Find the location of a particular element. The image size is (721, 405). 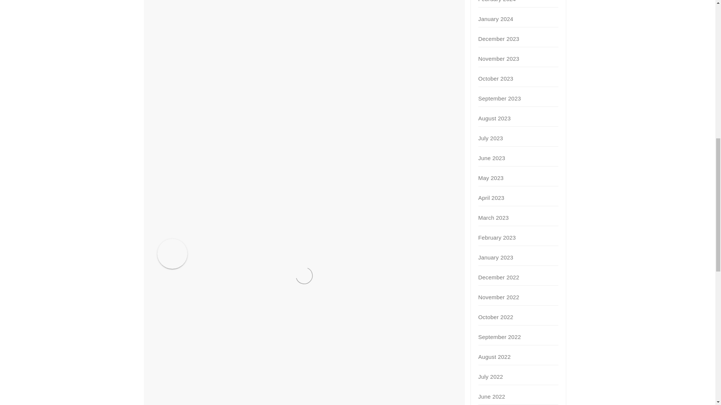

August 2023 is located at coordinates (494, 118).